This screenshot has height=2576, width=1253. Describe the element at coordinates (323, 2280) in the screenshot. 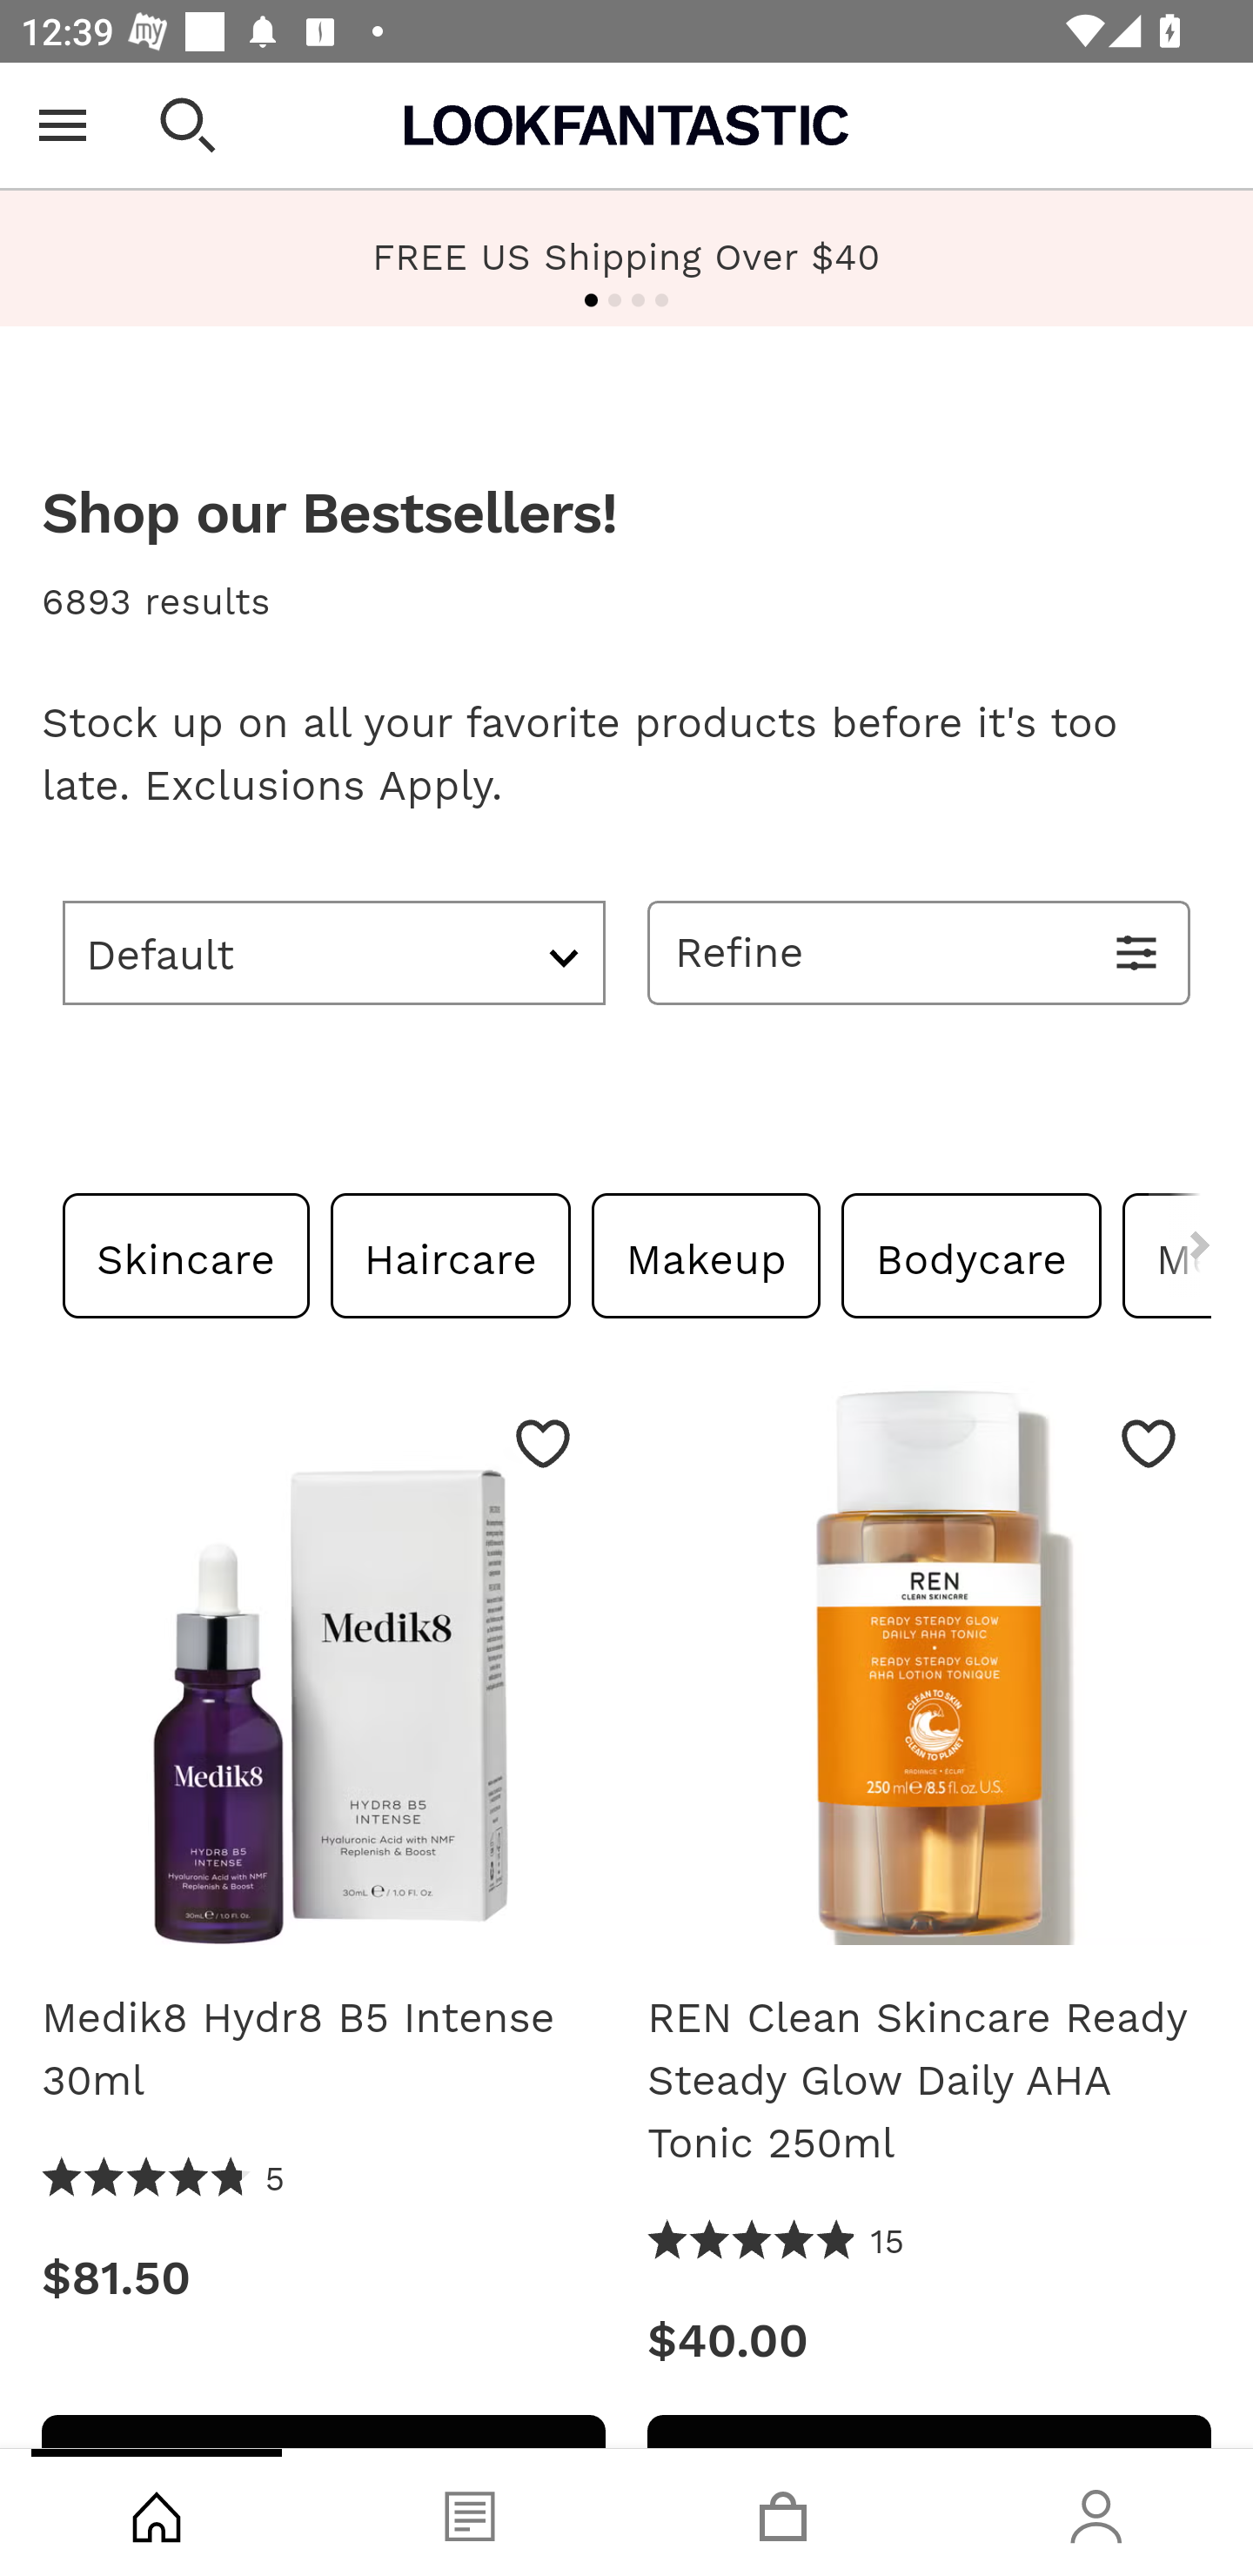

I see `Price: $81.50` at that location.